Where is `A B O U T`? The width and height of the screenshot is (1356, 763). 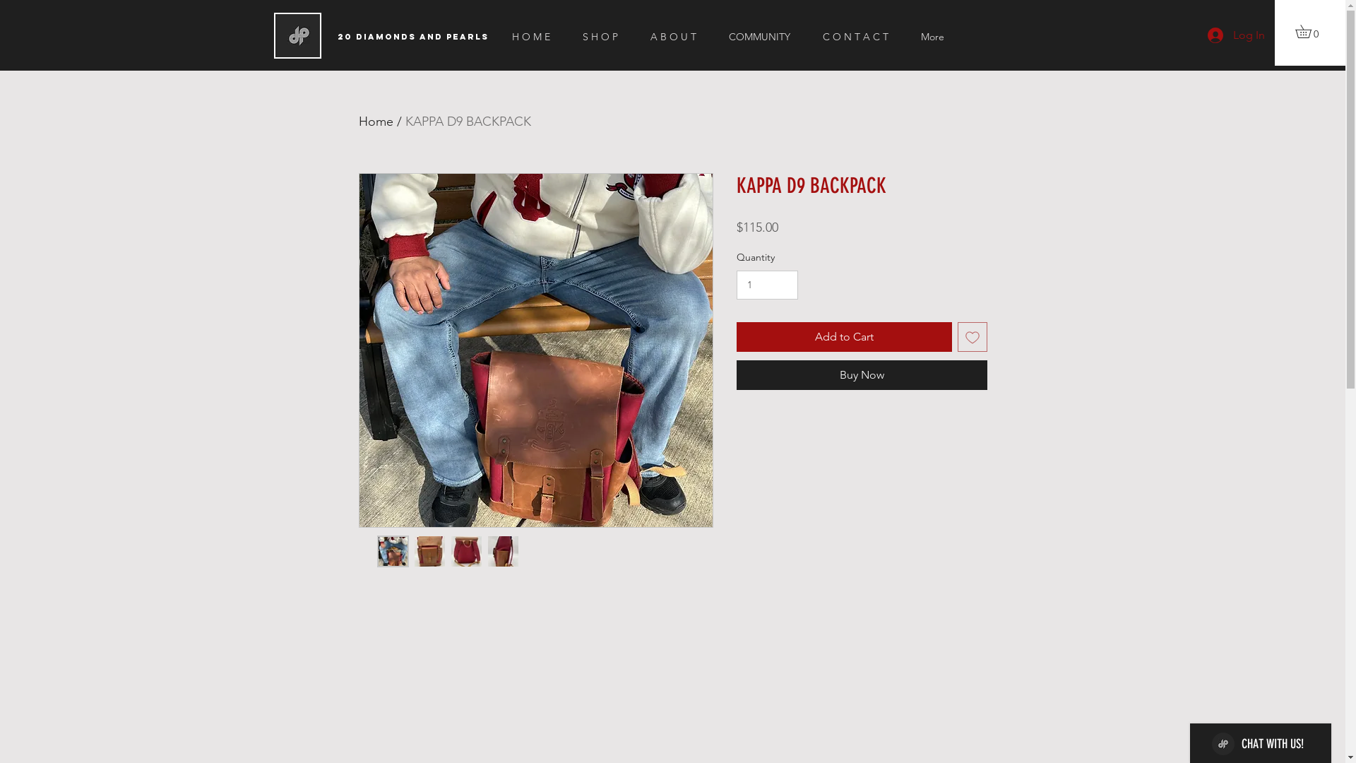 A B O U T is located at coordinates (679, 37).